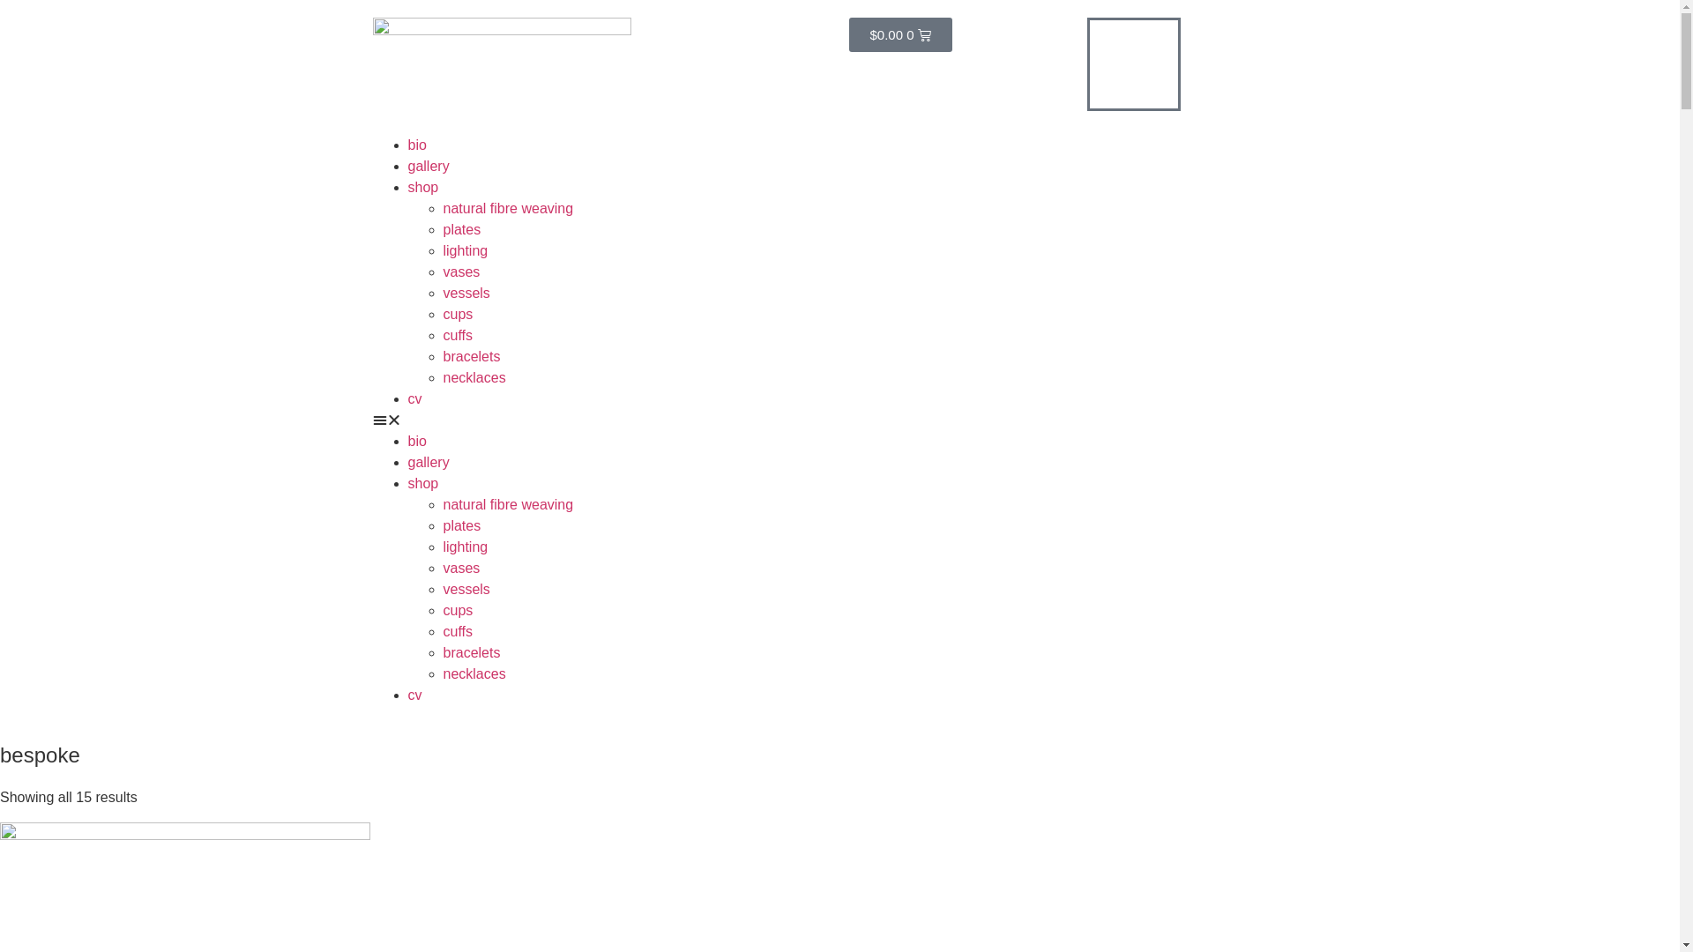 The width and height of the screenshot is (1693, 952). What do you see at coordinates (462, 525) in the screenshot?
I see `plates` at bounding box center [462, 525].